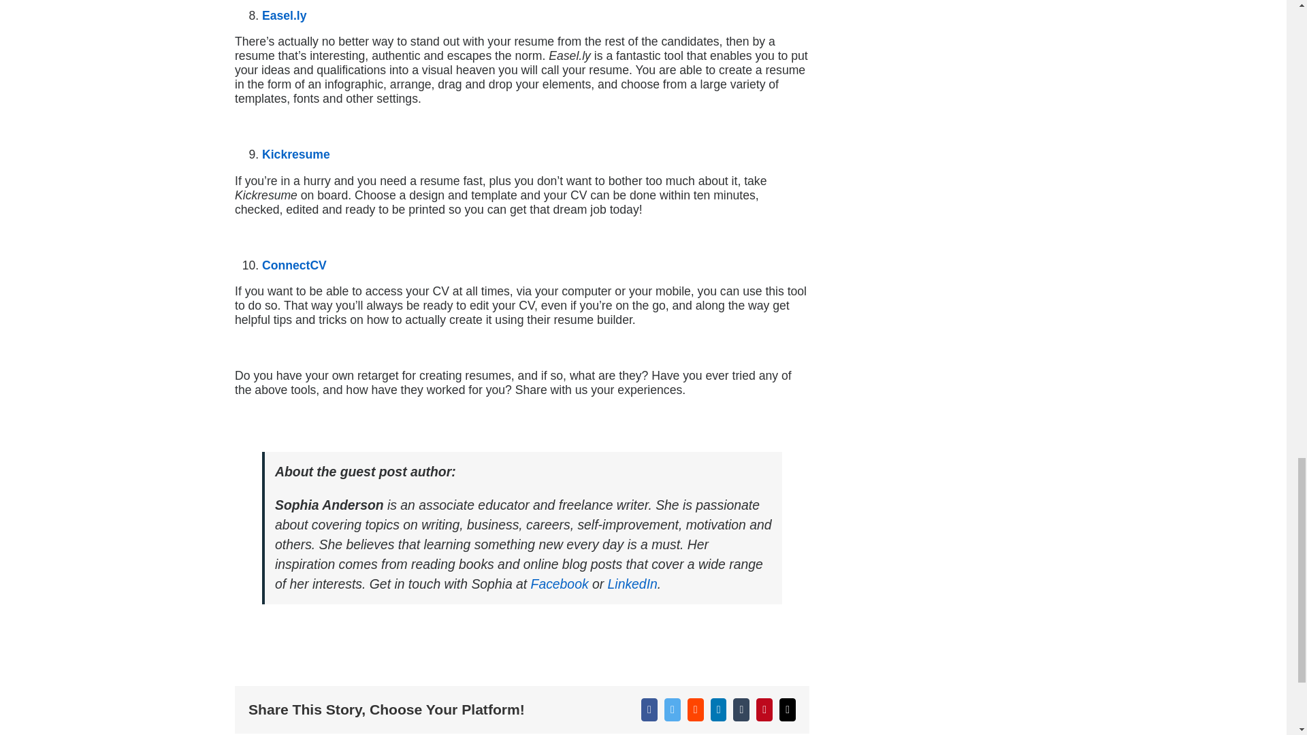 The height and width of the screenshot is (735, 1307). What do you see at coordinates (294, 265) in the screenshot?
I see `ConnectCV` at bounding box center [294, 265].